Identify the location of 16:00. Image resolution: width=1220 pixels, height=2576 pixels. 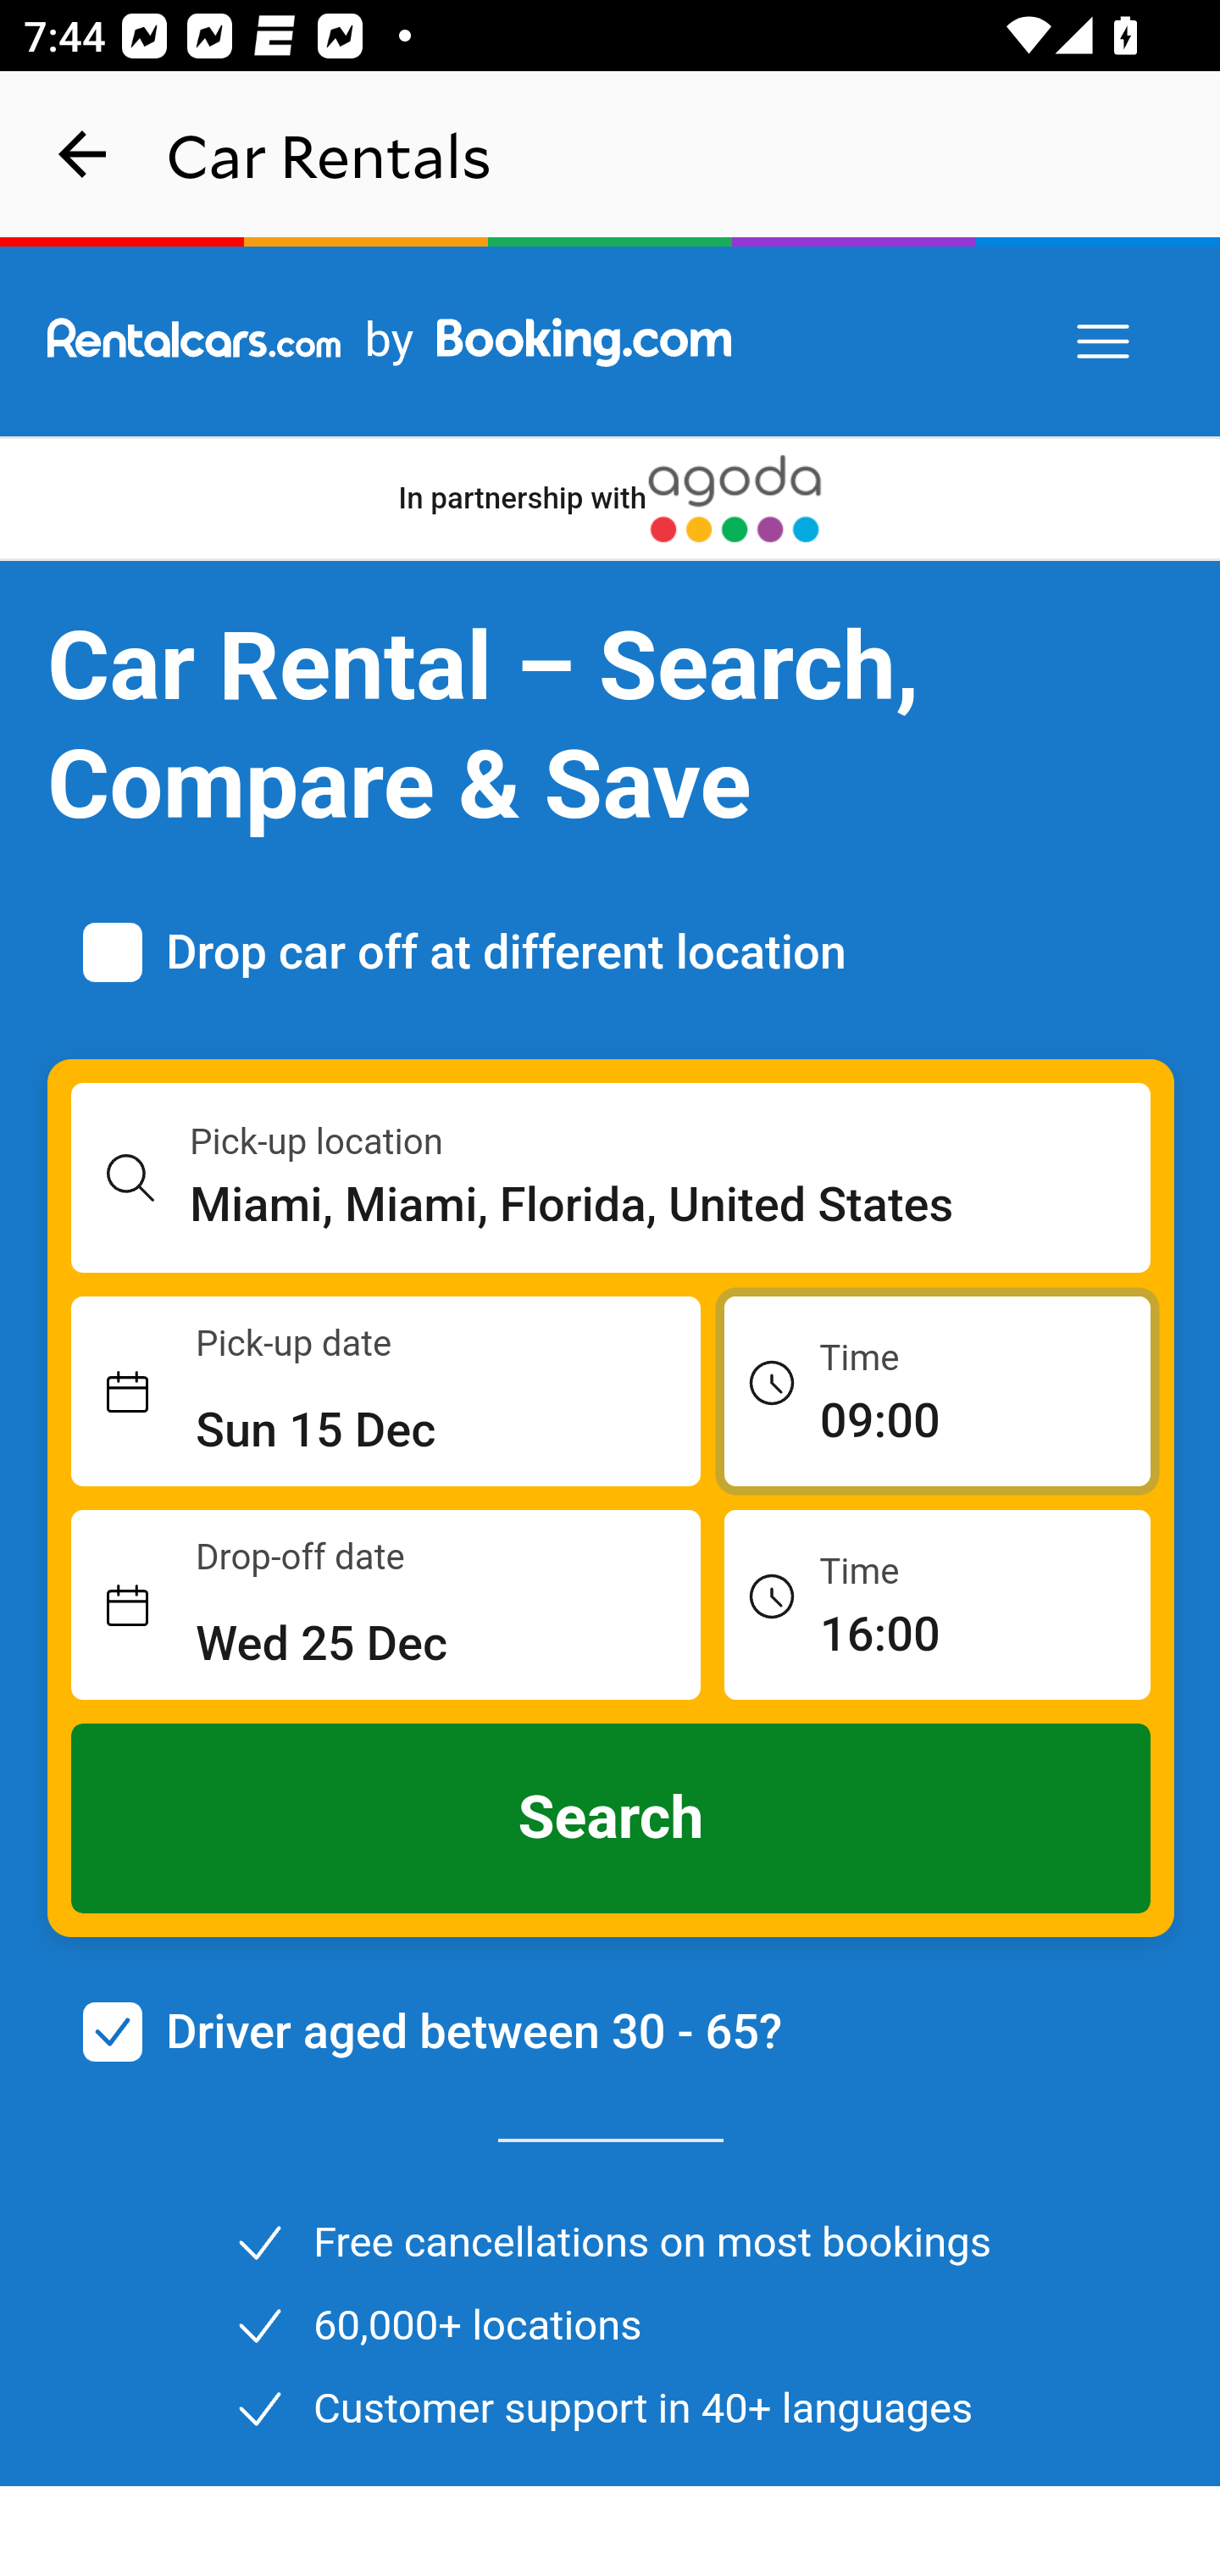
(937, 1603).